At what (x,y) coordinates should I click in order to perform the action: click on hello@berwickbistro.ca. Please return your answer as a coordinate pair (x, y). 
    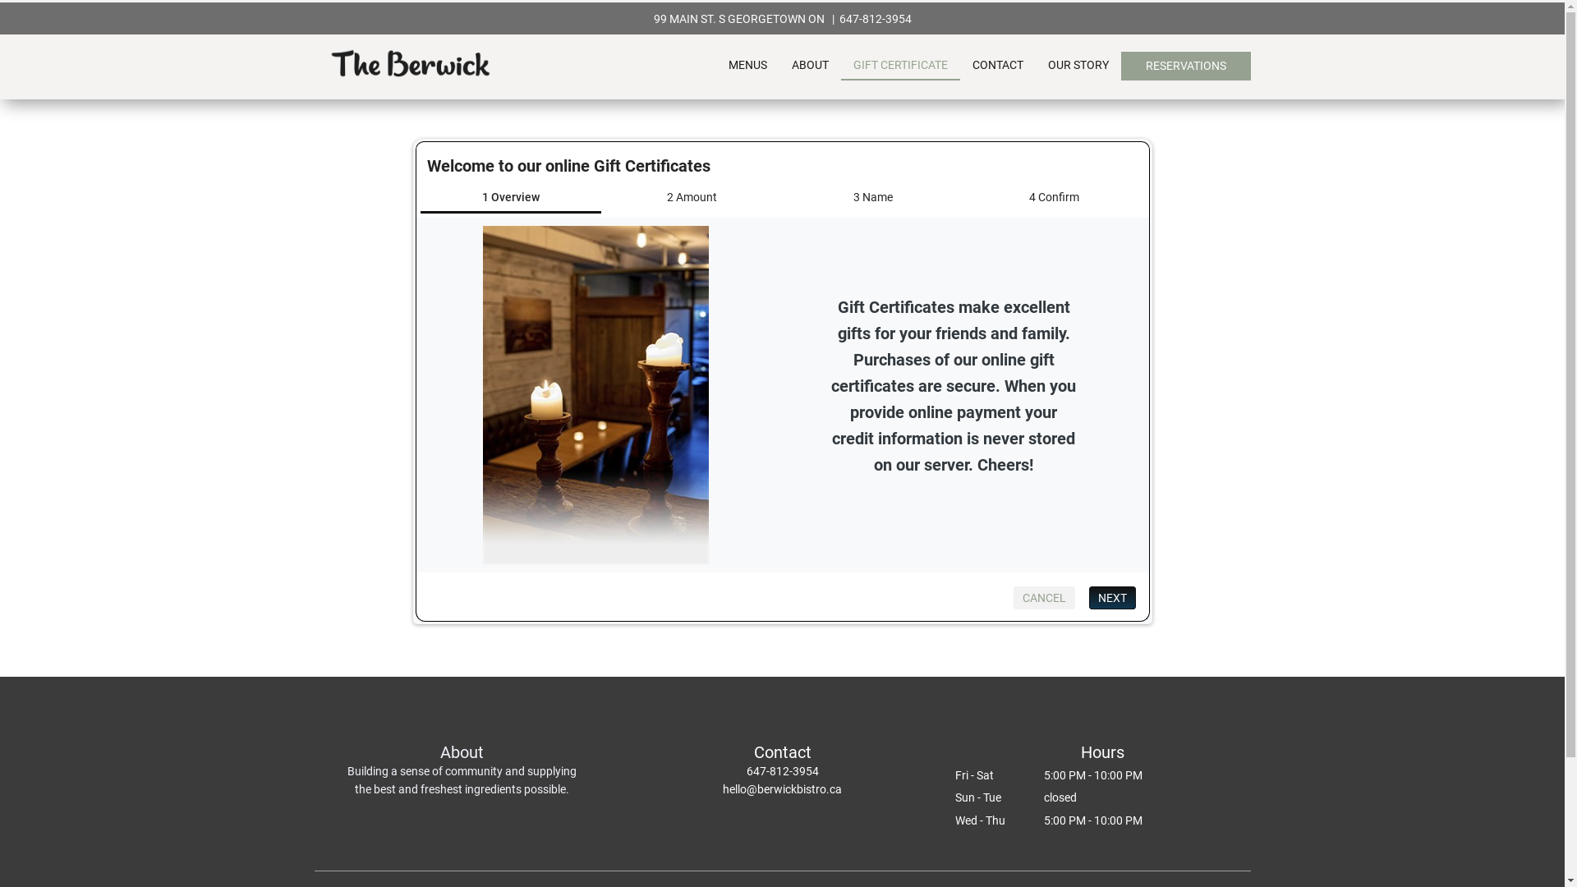
    Looking at the image, I should click on (782, 789).